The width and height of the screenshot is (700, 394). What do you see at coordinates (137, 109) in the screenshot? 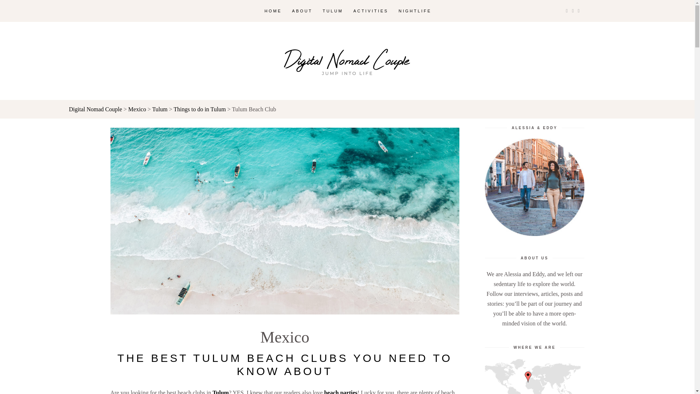
I see `Go to Mexico.` at bounding box center [137, 109].